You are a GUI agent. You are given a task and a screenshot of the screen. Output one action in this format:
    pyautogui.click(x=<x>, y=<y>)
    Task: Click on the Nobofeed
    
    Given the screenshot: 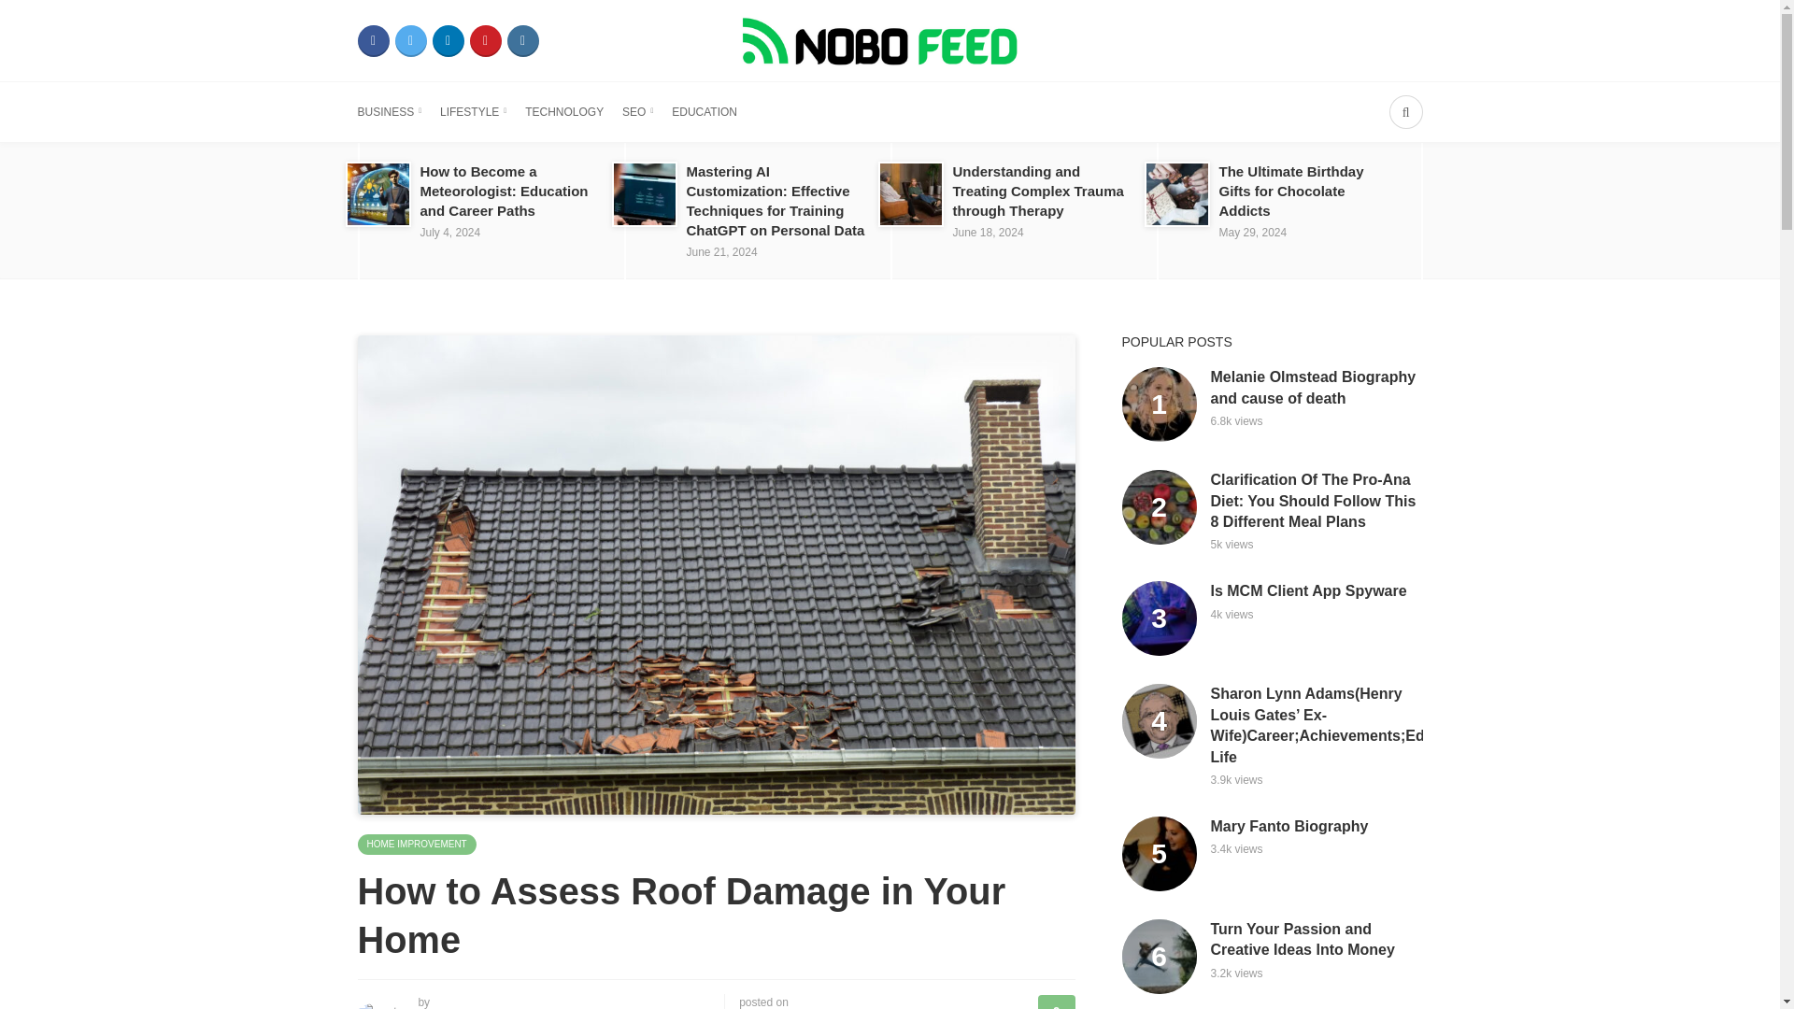 What is the action you would take?
    pyautogui.click(x=889, y=39)
    